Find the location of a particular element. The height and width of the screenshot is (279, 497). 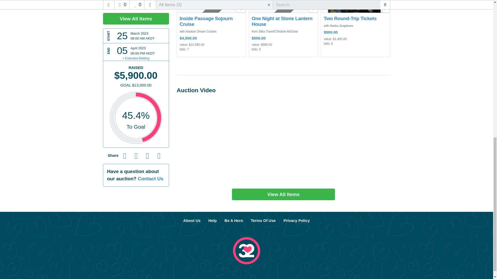

About Us is located at coordinates (192, 220).